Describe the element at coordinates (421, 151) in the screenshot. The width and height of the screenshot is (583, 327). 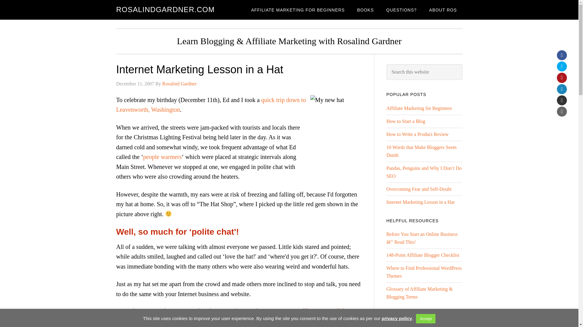
I see `10 Words that Make Bloggers Seem Dumb` at that location.